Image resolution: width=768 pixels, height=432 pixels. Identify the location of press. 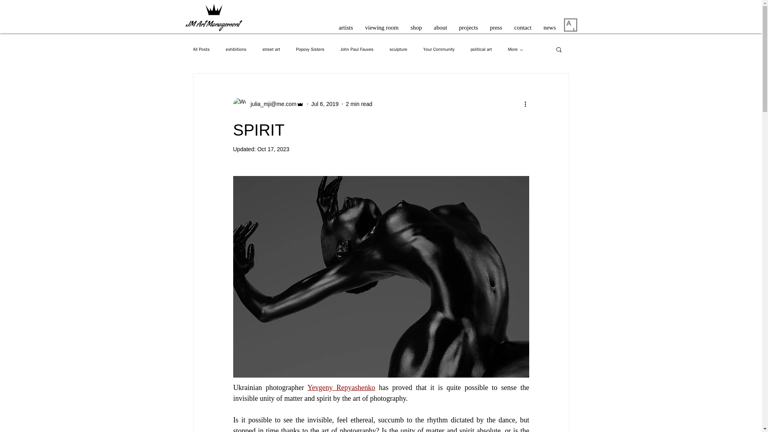
(496, 24).